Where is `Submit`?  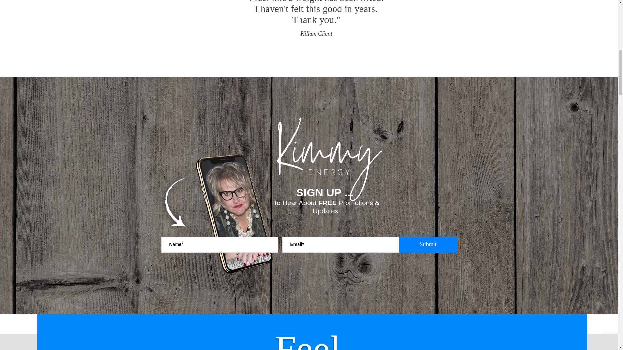
Submit is located at coordinates (428, 244).